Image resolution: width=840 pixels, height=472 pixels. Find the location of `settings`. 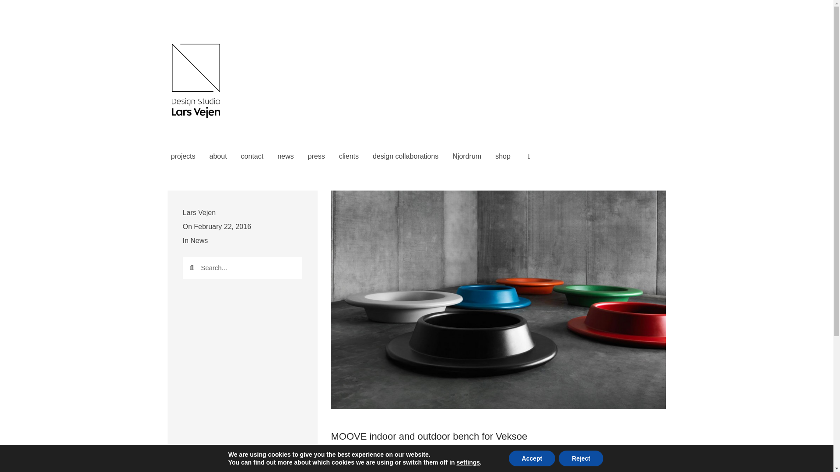

settings is located at coordinates (468, 462).